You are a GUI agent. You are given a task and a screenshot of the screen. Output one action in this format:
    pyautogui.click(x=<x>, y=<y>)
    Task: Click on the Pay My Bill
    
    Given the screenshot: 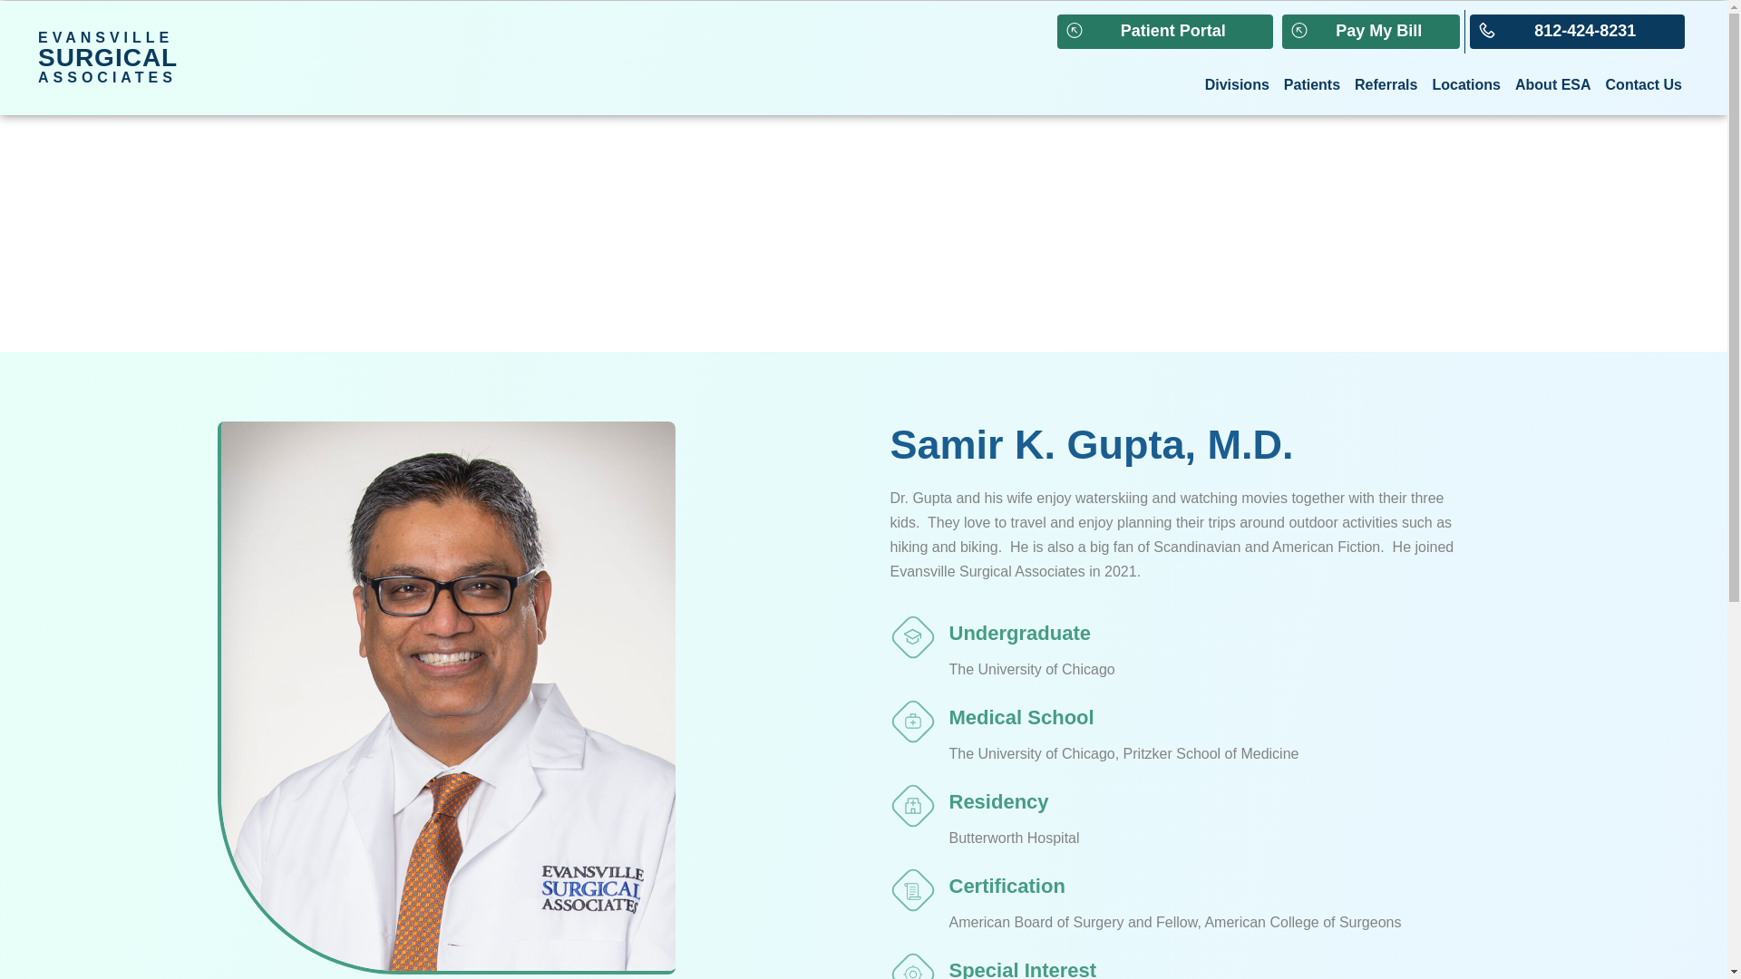 What is the action you would take?
    pyautogui.click(x=1371, y=32)
    